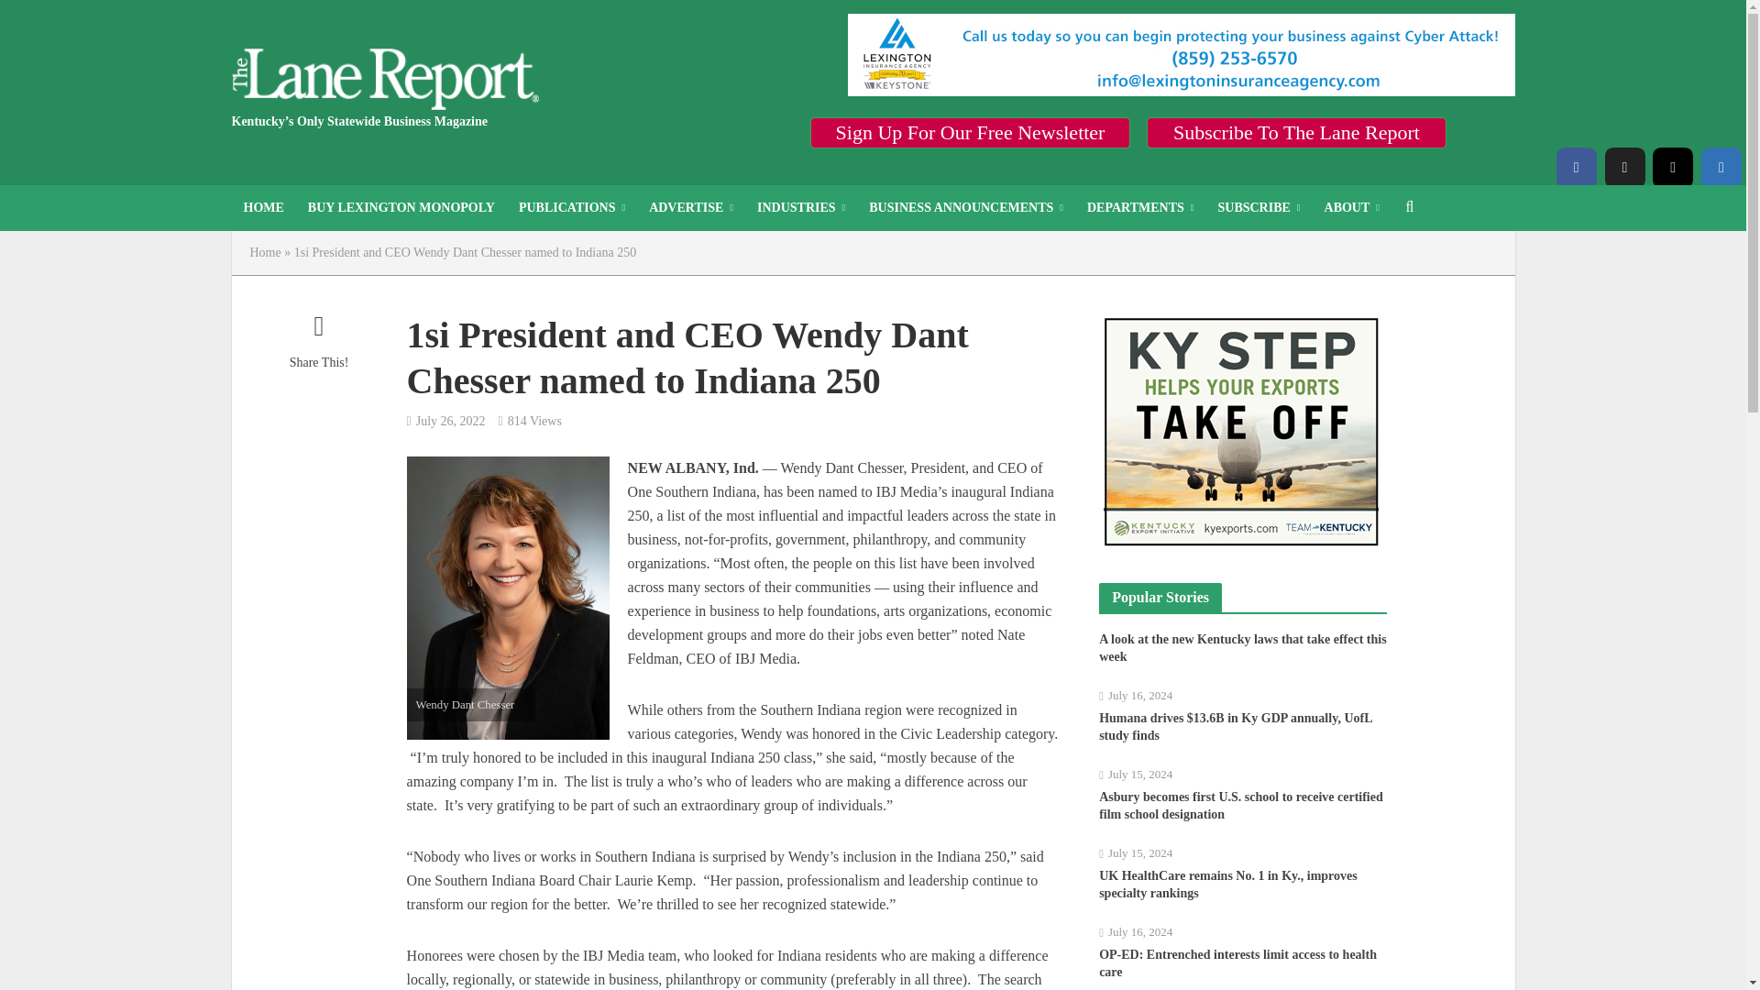 The image size is (1760, 990). Describe the element at coordinates (691, 207) in the screenshot. I see `ADVERTISE` at that location.